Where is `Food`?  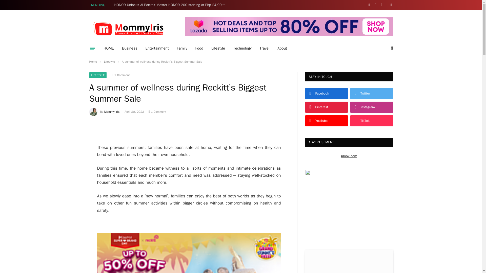 Food is located at coordinates (199, 48).